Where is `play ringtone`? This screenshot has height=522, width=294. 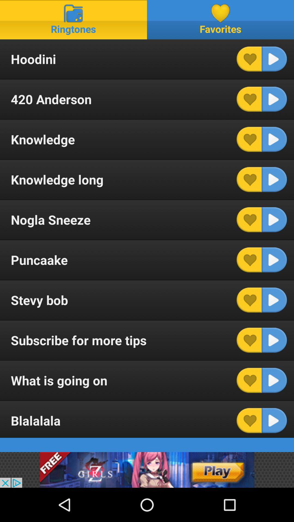 play ringtone is located at coordinates (274, 59).